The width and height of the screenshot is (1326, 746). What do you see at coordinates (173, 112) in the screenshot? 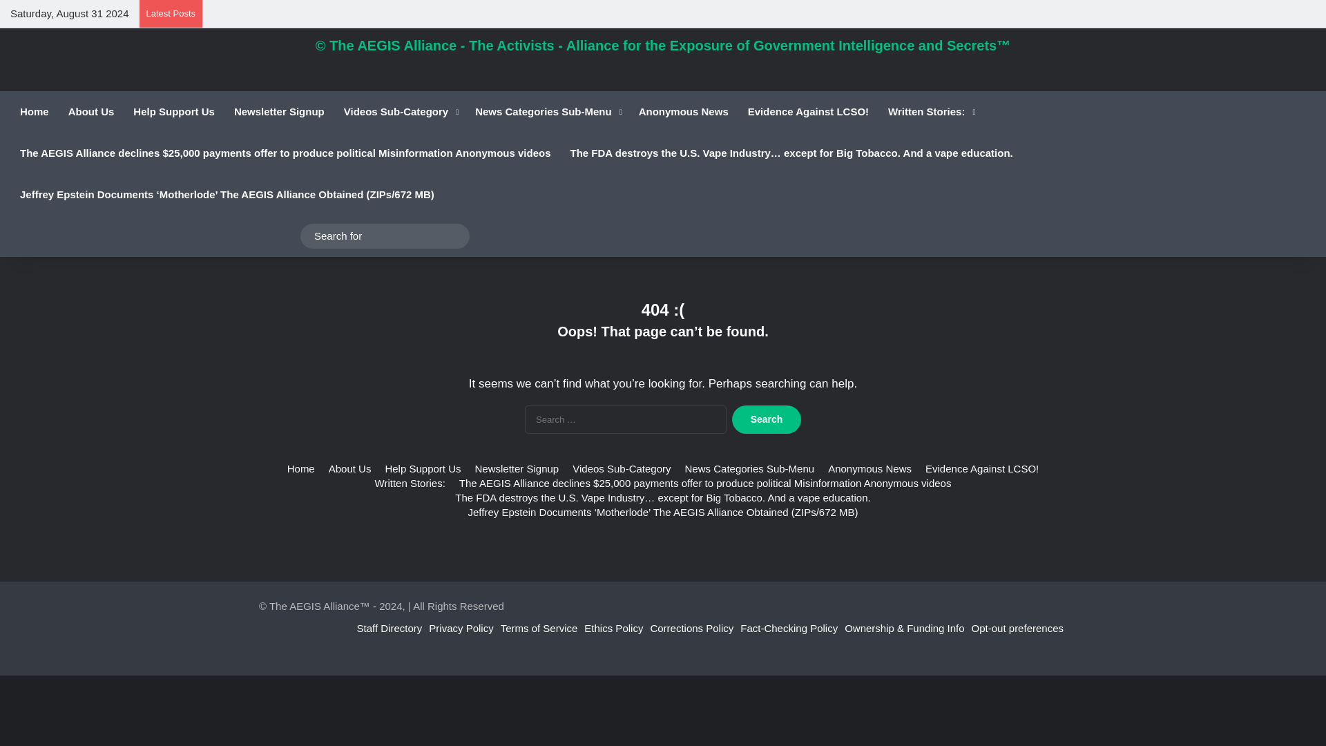
I see `Help Support Us` at bounding box center [173, 112].